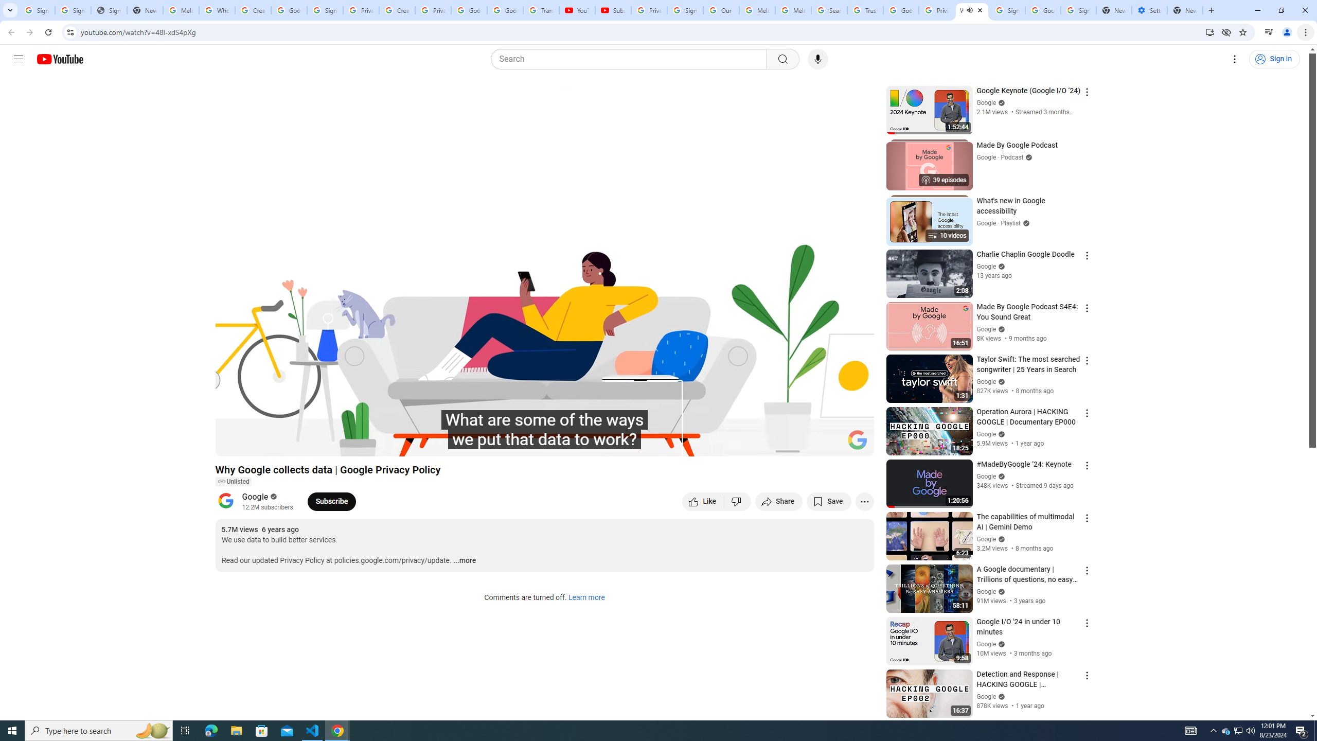 This screenshot has height=741, width=1317. Describe the element at coordinates (1078, 10) in the screenshot. I see `Sign in - Google Accounts` at that location.